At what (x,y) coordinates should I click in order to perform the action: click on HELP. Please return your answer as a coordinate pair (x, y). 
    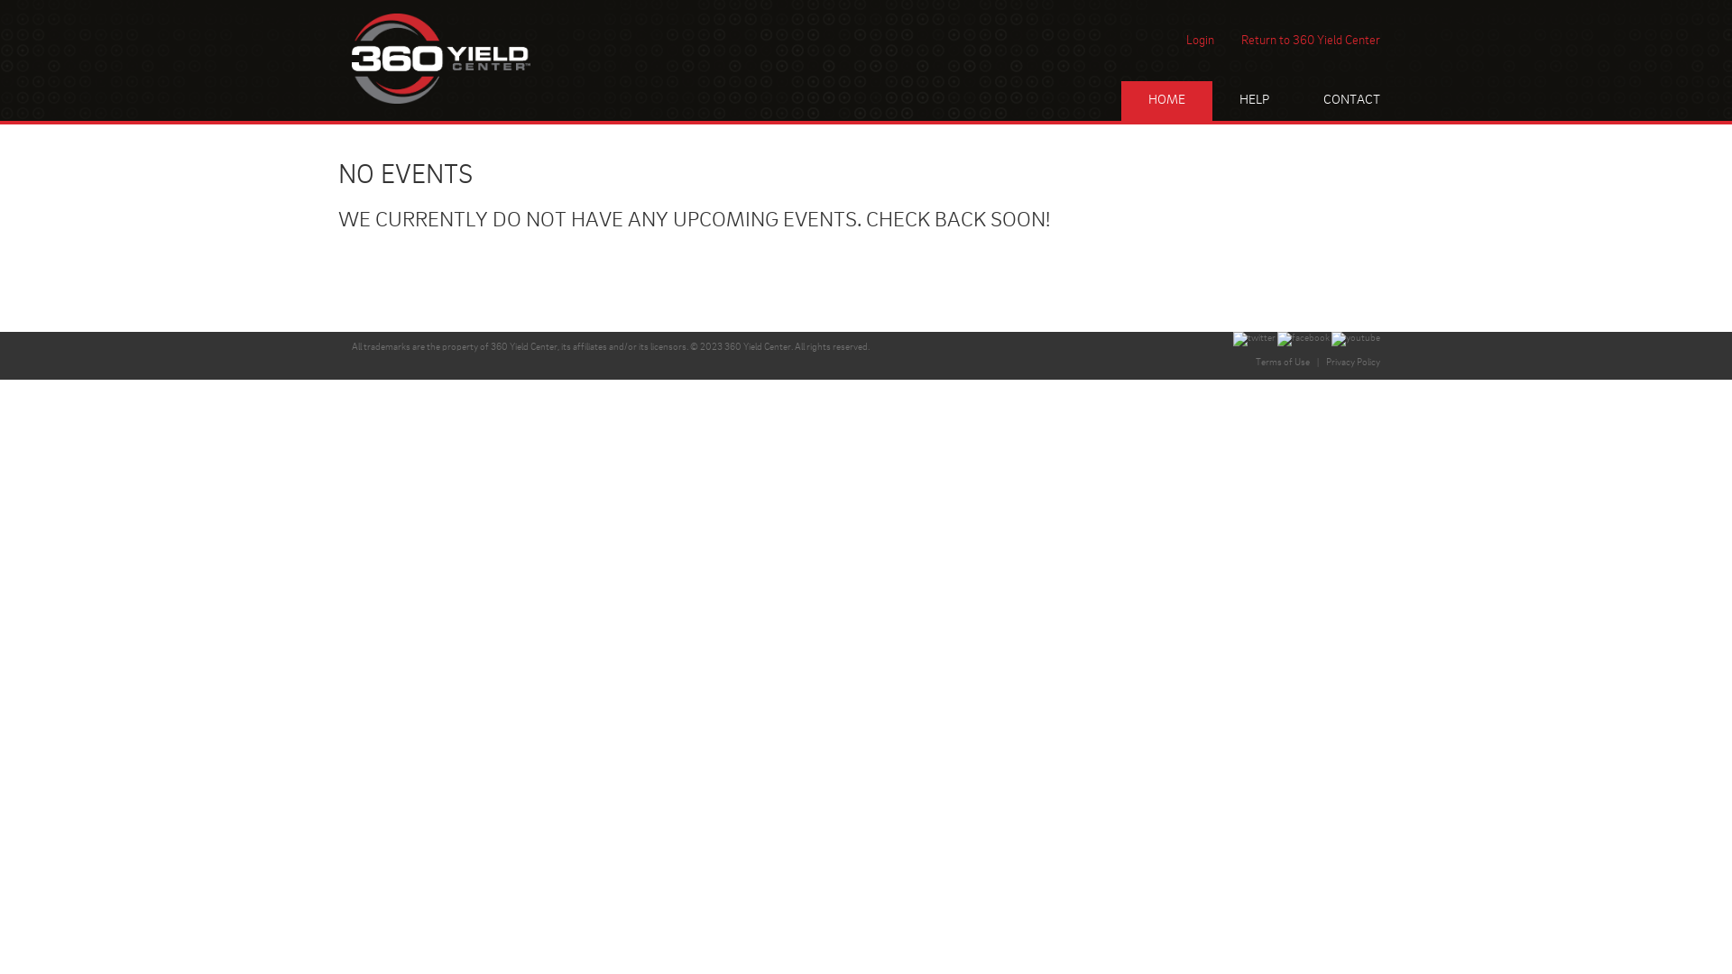
    Looking at the image, I should click on (1254, 101).